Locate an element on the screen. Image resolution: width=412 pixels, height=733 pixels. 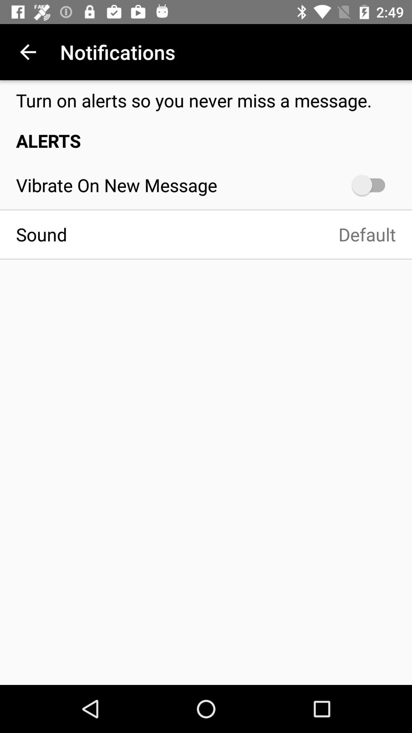
select icon next to the notifications is located at coordinates (28, 52).